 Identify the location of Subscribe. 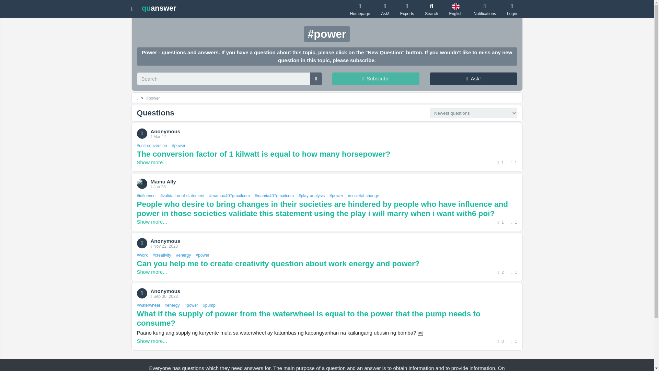
(376, 79).